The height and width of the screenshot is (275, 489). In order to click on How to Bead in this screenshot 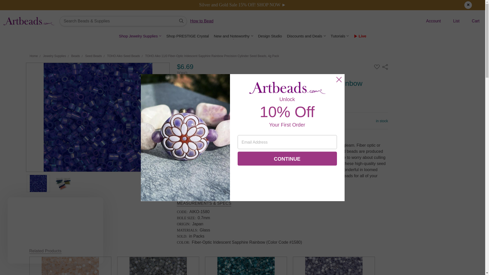, I will do `click(202, 21)`.